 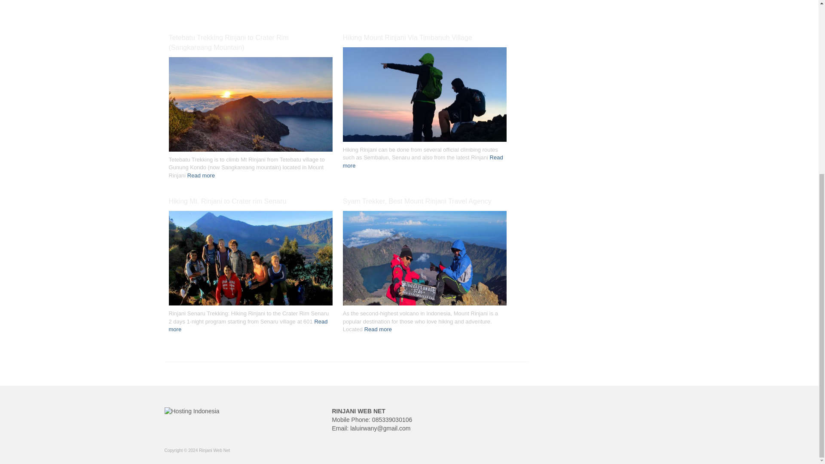 I want to click on Hiking Mount Rinjani Via Timbanuh Village, so click(x=425, y=38).